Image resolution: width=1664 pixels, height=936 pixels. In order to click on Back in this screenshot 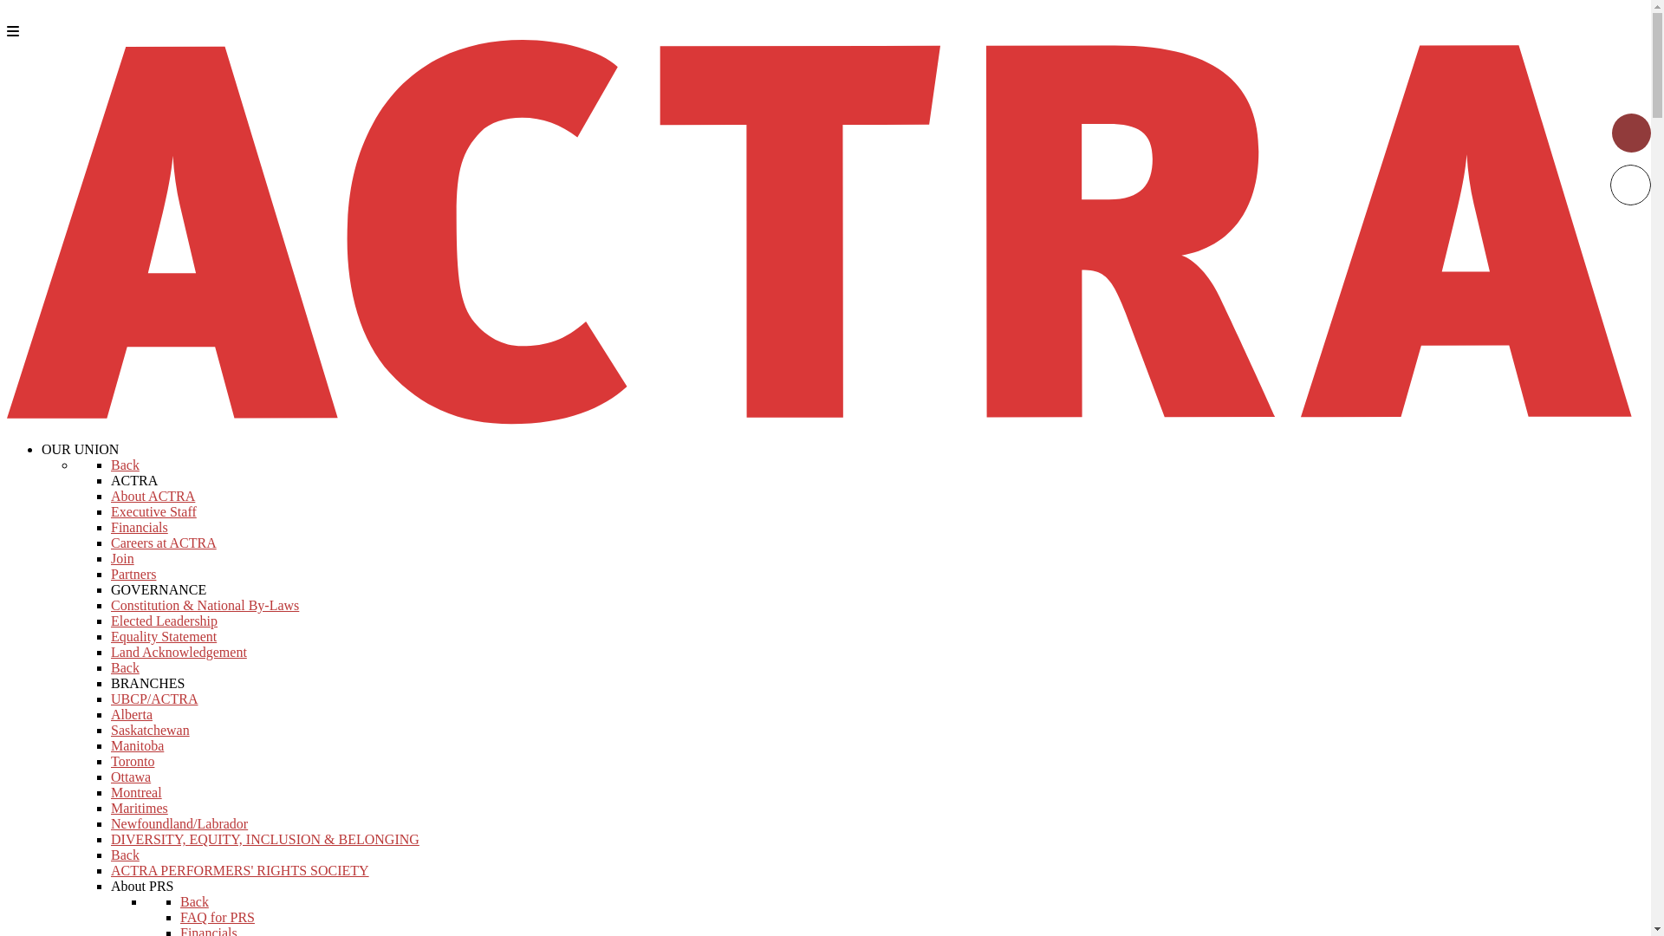, I will do `click(125, 855)`.